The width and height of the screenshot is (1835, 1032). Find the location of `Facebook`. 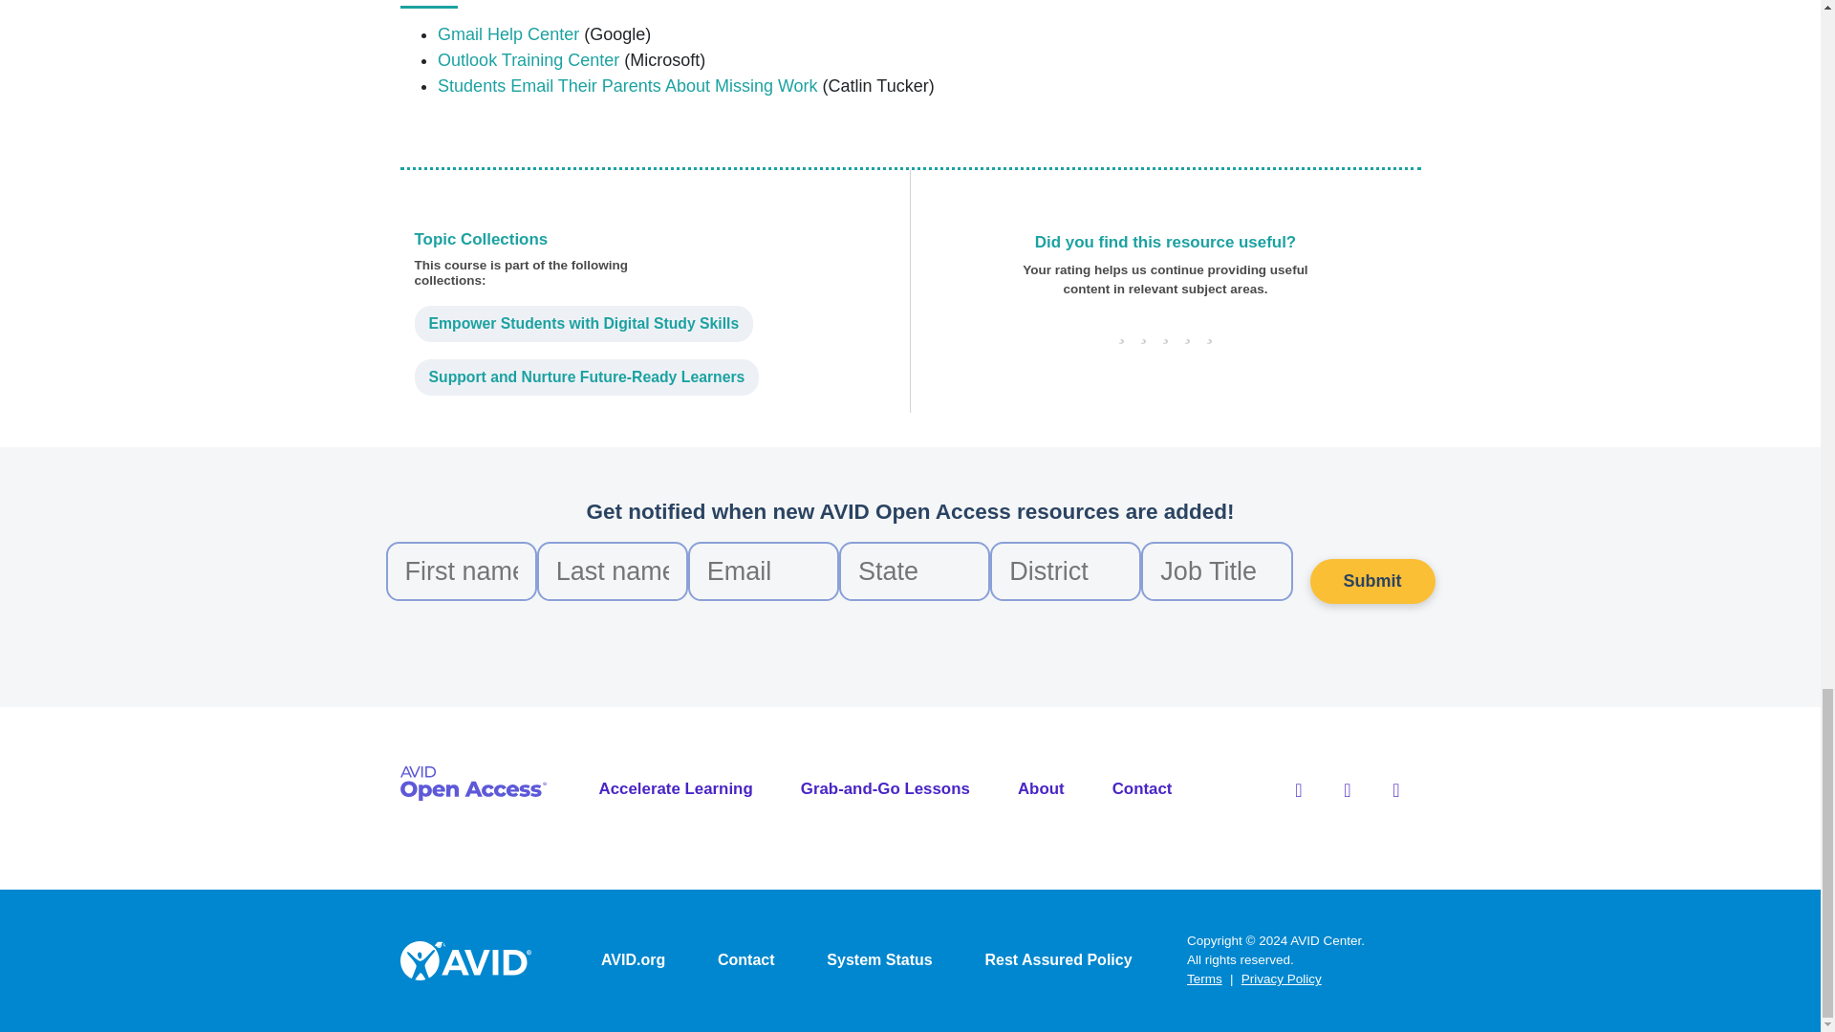

Facebook is located at coordinates (1298, 790).